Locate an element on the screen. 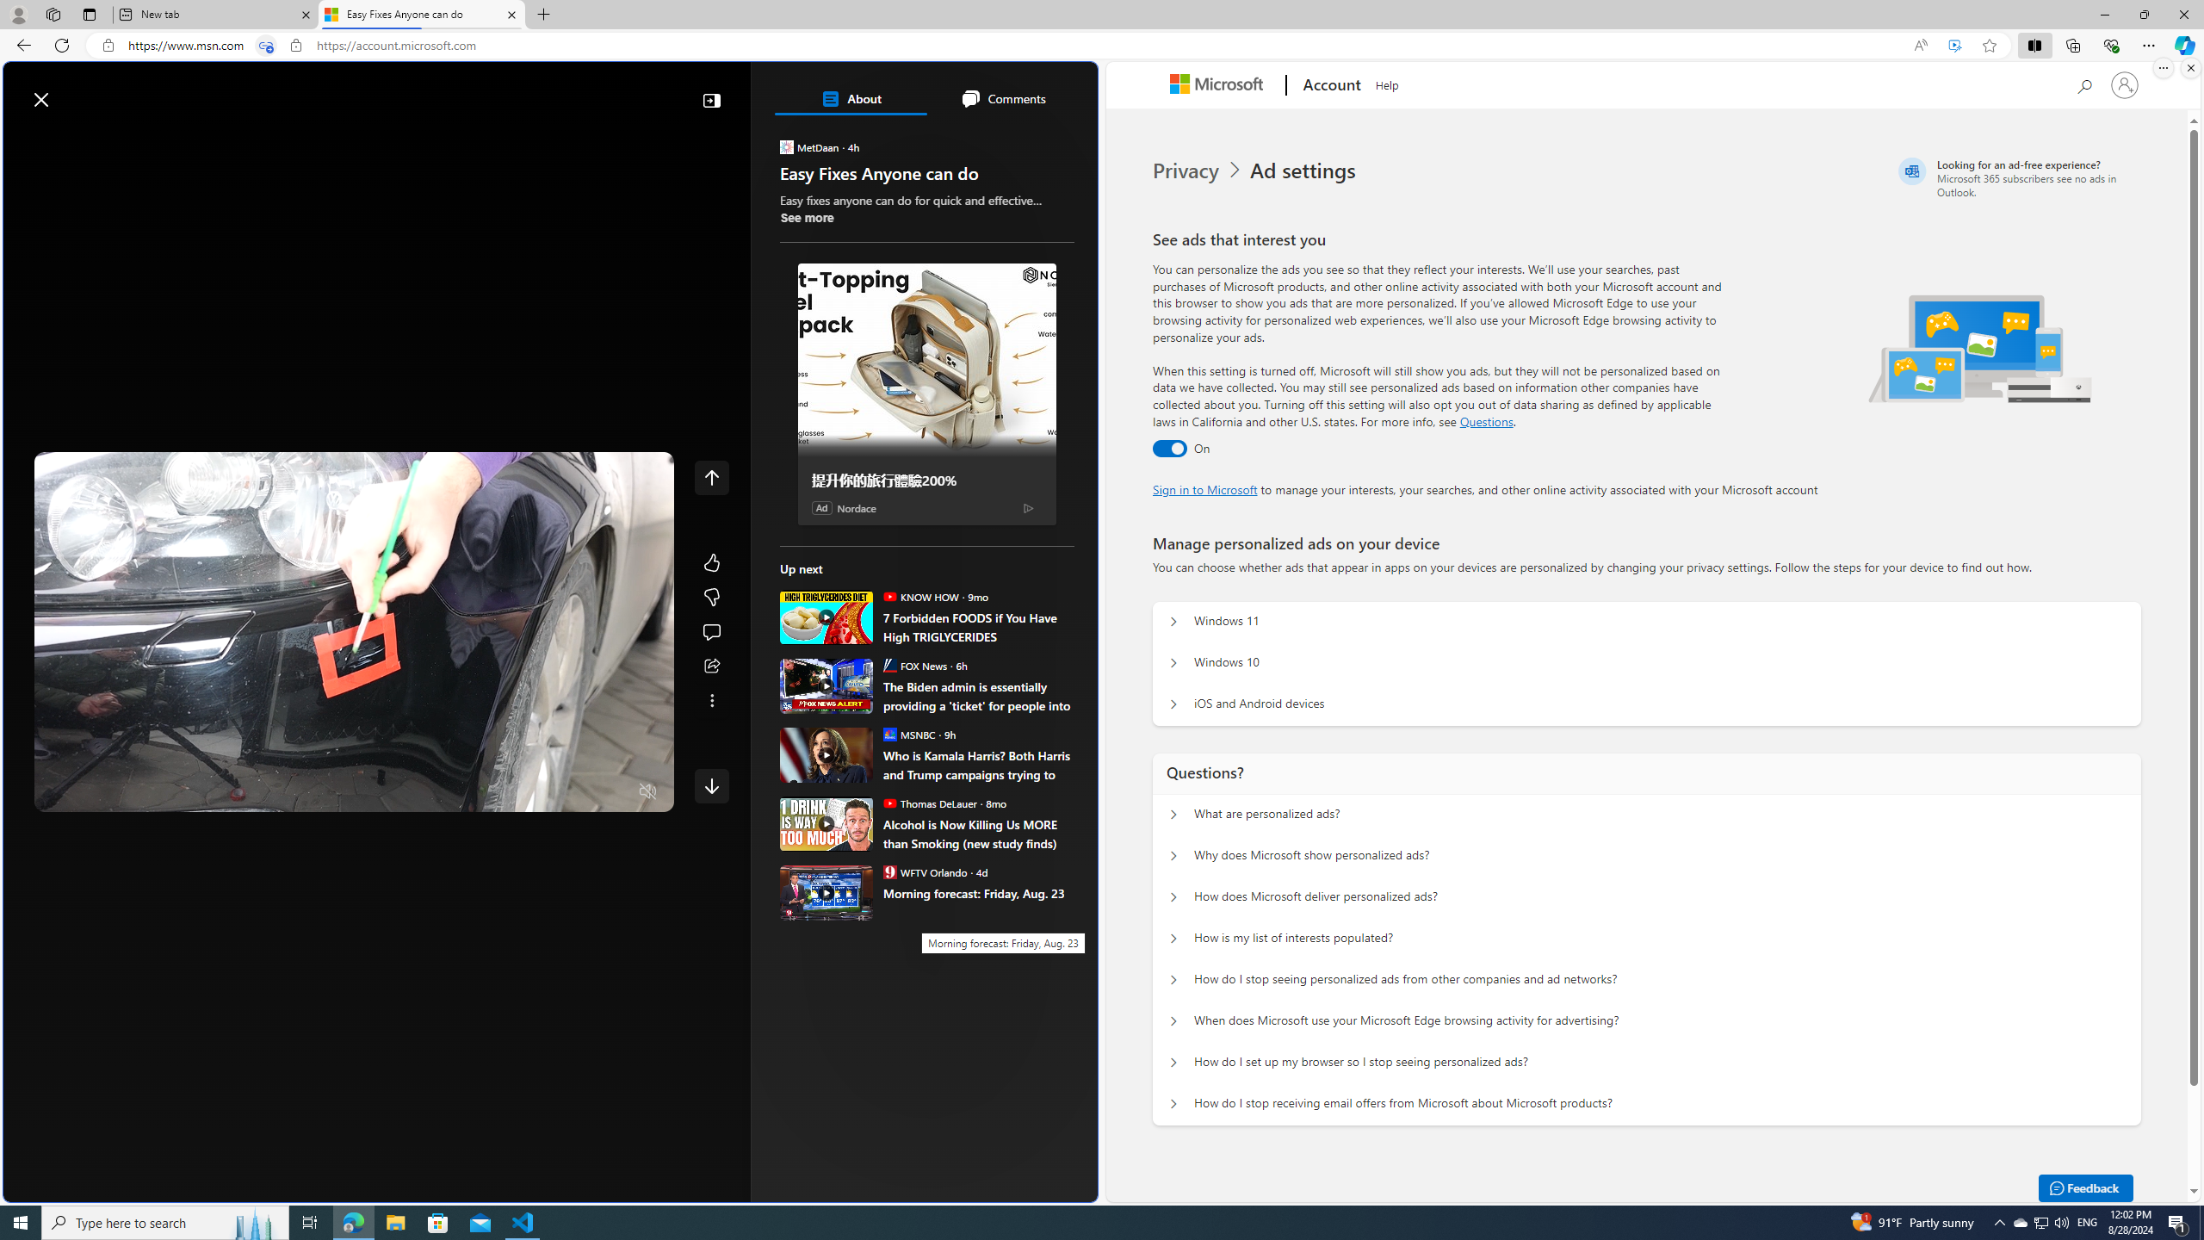  Go to Questions section is located at coordinates (1486, 421).